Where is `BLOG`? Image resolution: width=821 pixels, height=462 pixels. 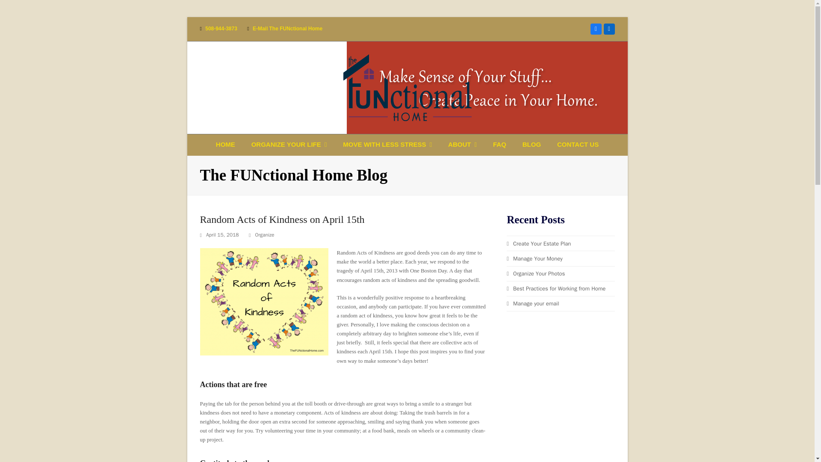
BLOG is located at coordinates (532, 145).